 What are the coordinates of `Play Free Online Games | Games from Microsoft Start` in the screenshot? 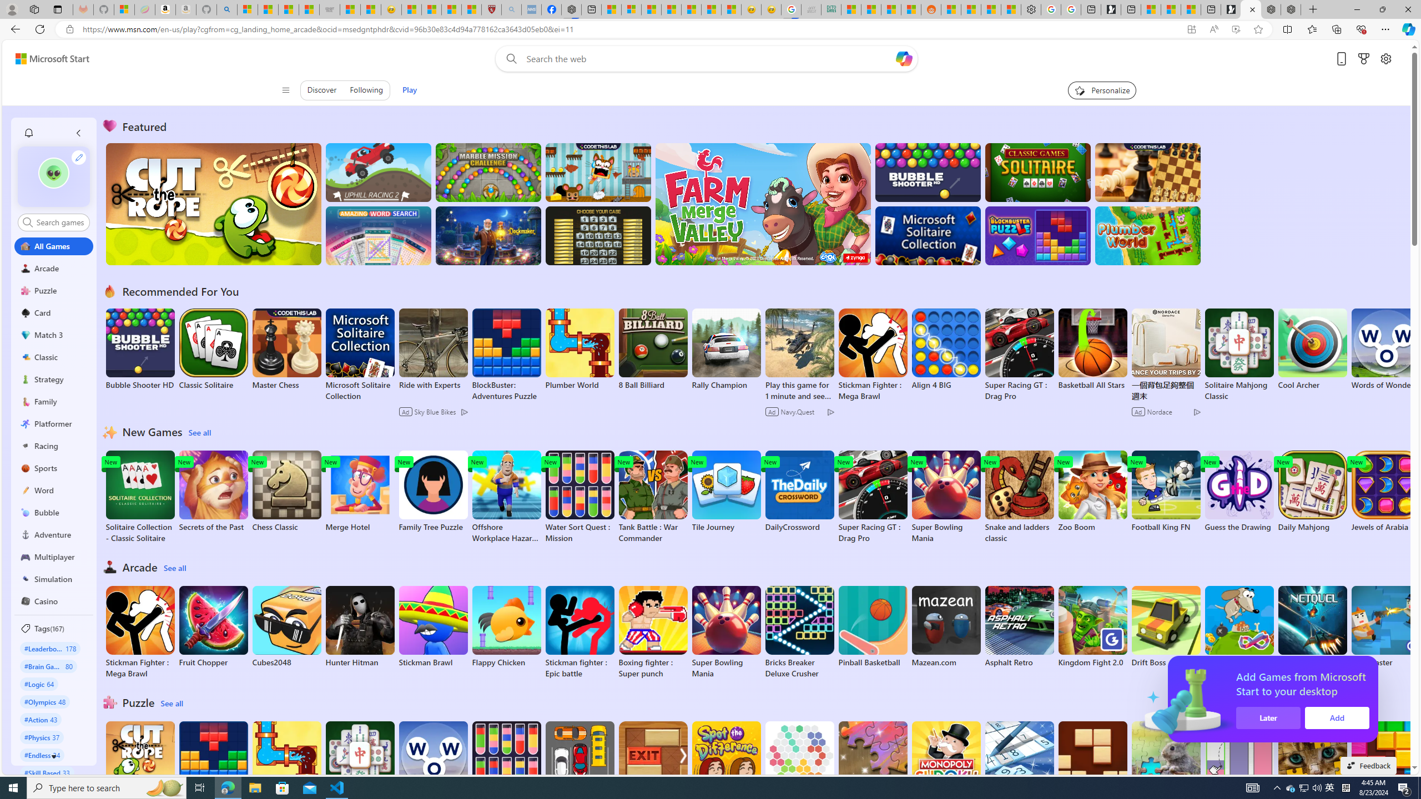 It's located at (1251, 9).